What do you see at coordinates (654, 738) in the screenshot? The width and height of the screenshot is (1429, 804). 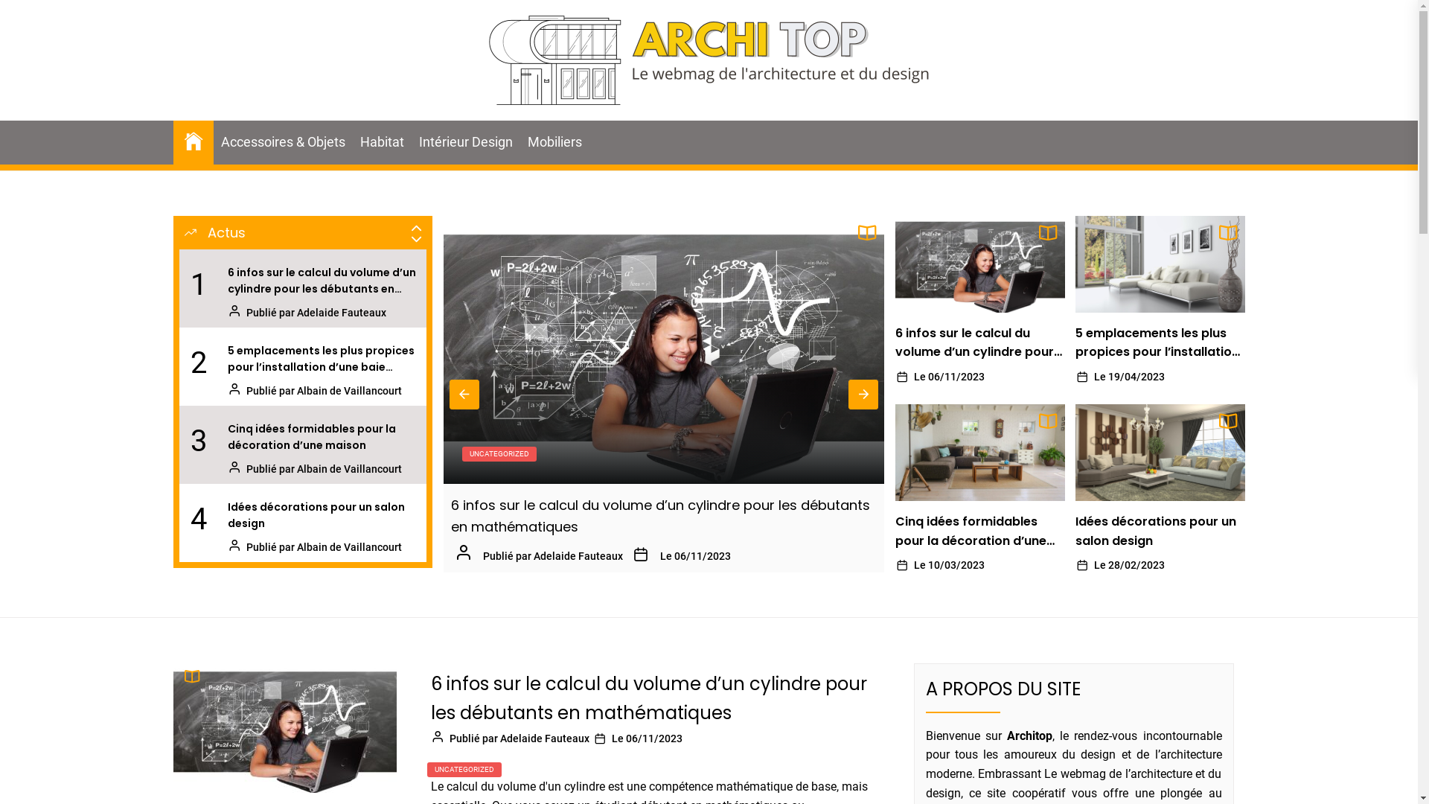 I see `06/11/2023` at bounding box center [654, 738].